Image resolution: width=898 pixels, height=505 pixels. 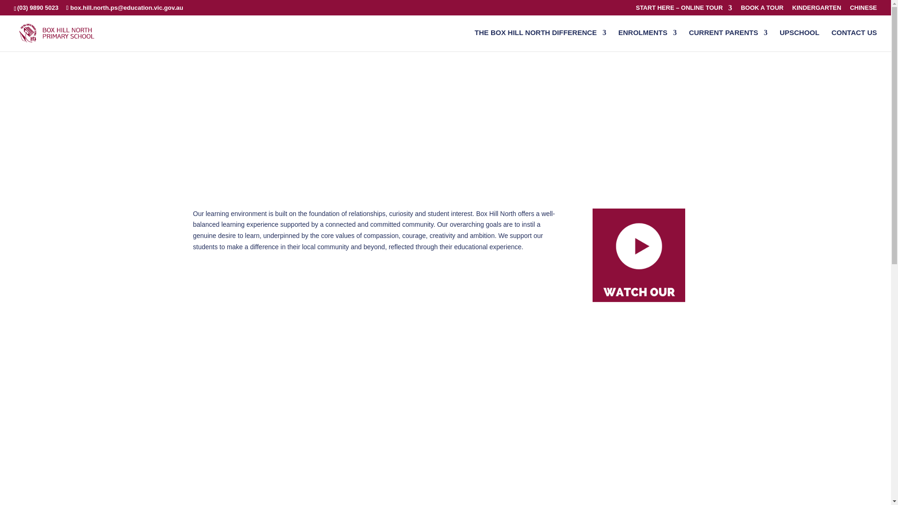 What do you see at coordinates (817, 10) in the screenshot?
I see `KINDERGARTEN` at bounding box center [817, 10].